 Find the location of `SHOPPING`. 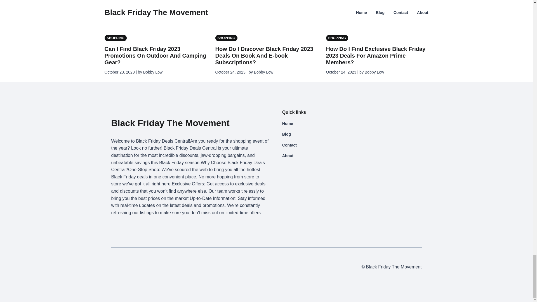

SHOPPING is located at coordinates (117, 37).